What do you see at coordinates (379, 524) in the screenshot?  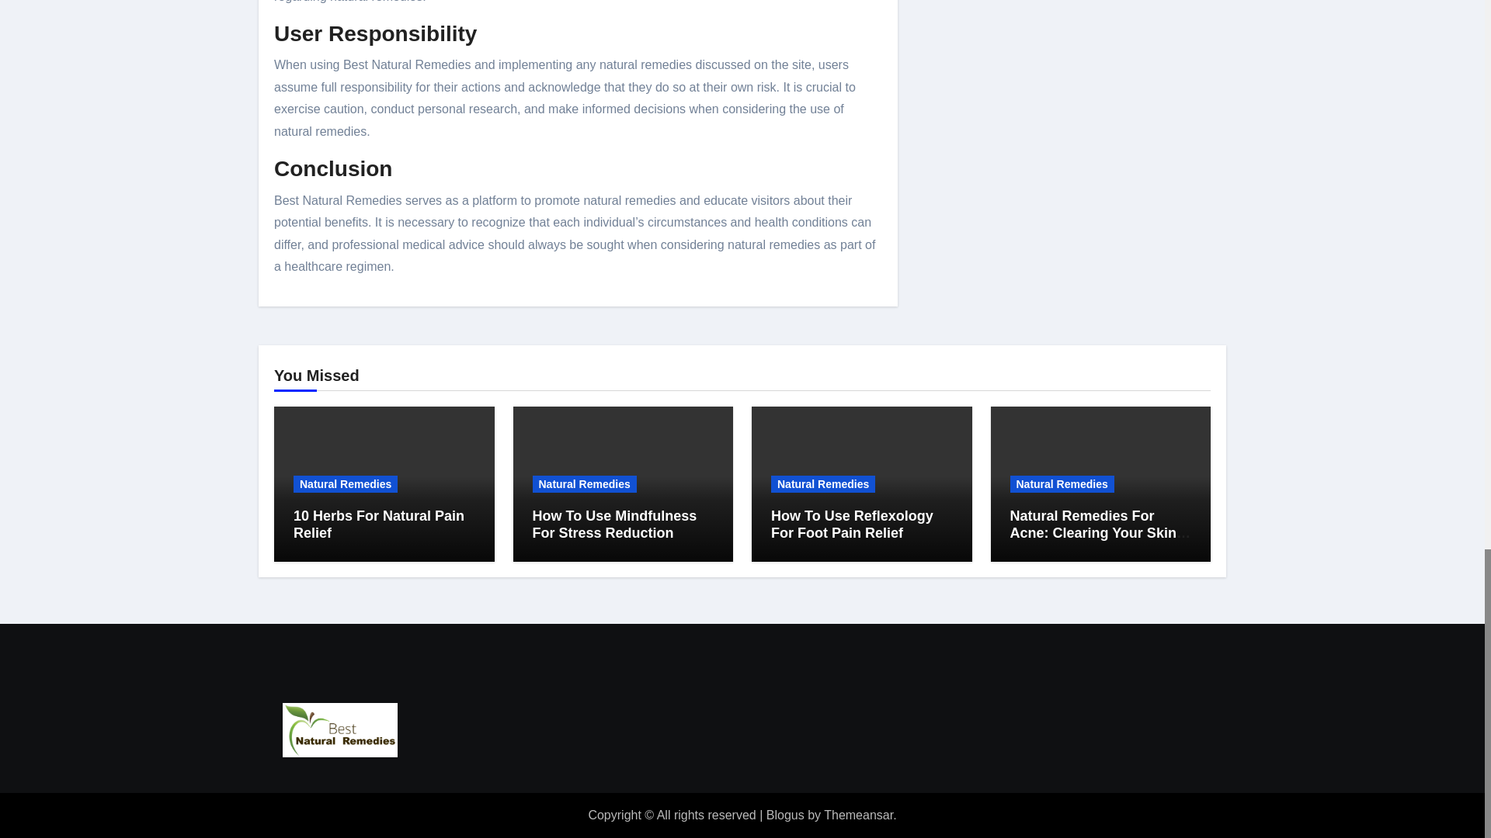 I see `Permalink to: 10 Herbs For Natural Pain Relief` at bounding box center [379, 524].